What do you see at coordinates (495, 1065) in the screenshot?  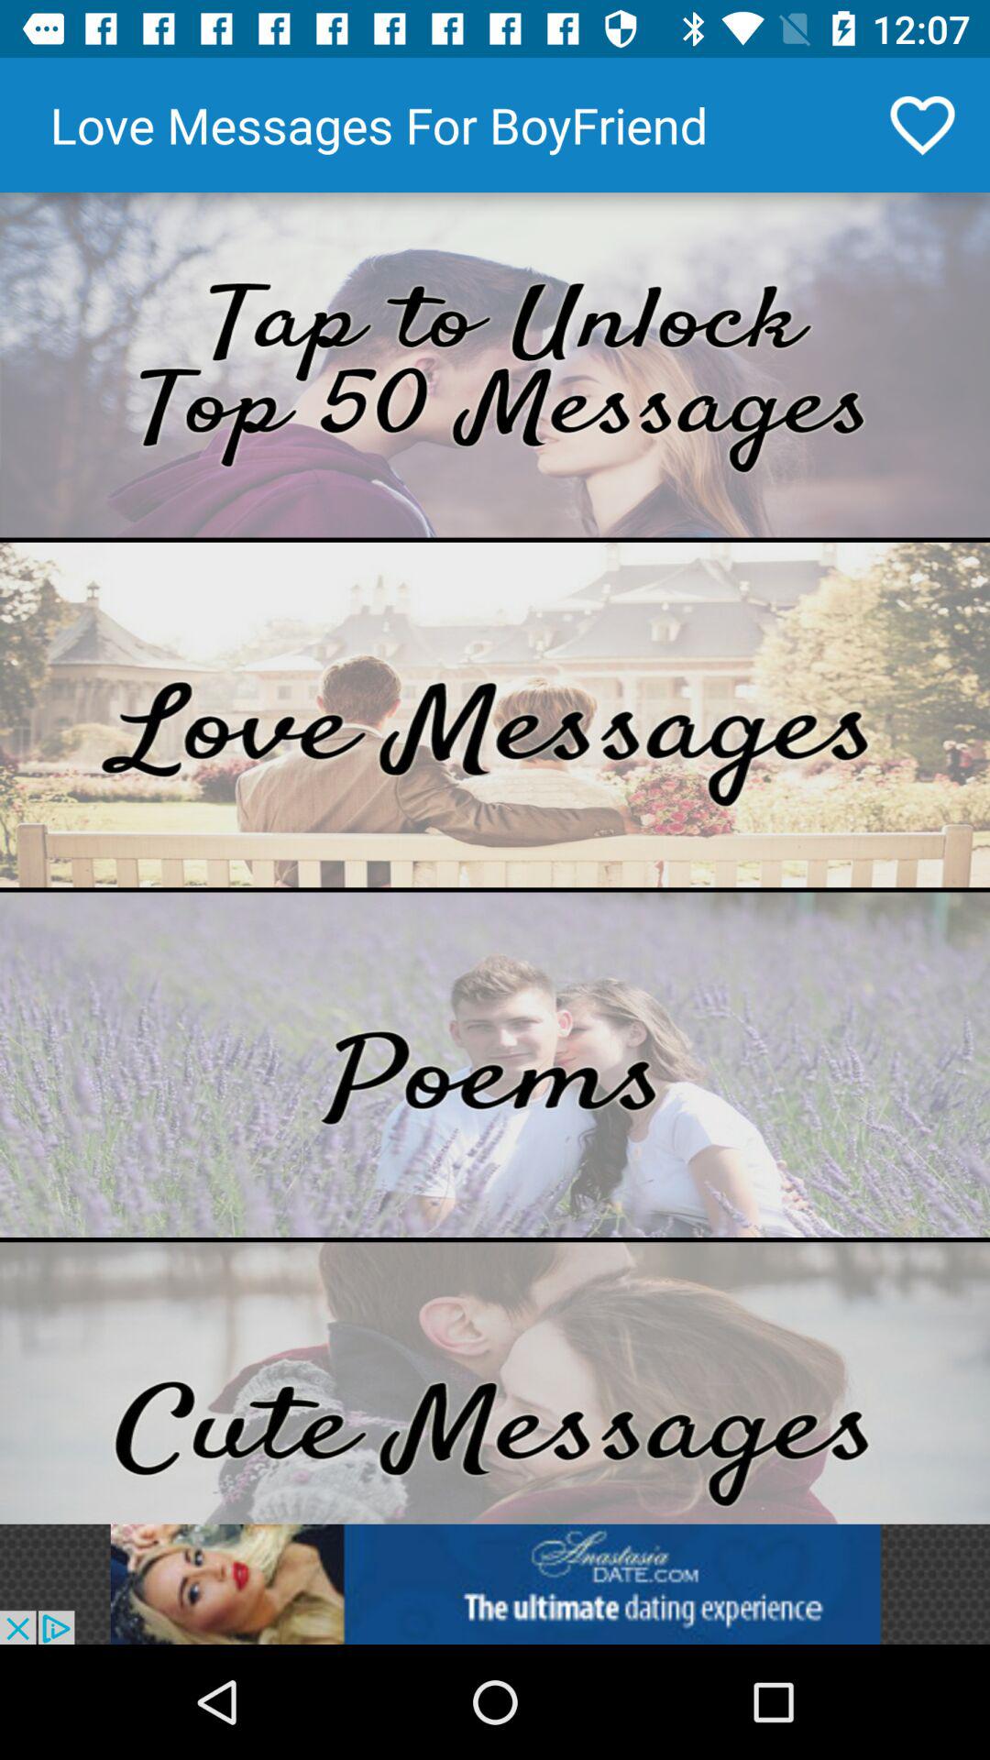 I see `view poems` at bounding box center [495, 1065].